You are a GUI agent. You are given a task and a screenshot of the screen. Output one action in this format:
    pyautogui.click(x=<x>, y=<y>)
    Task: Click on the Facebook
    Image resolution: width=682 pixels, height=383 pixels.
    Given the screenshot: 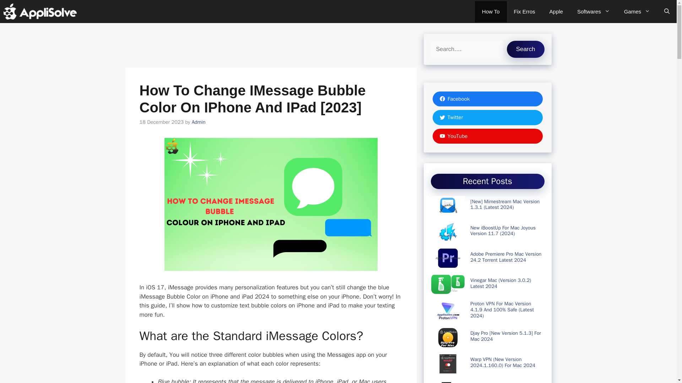 What is the action you would take?
    pyautogui.click(x=487, y=99)
    